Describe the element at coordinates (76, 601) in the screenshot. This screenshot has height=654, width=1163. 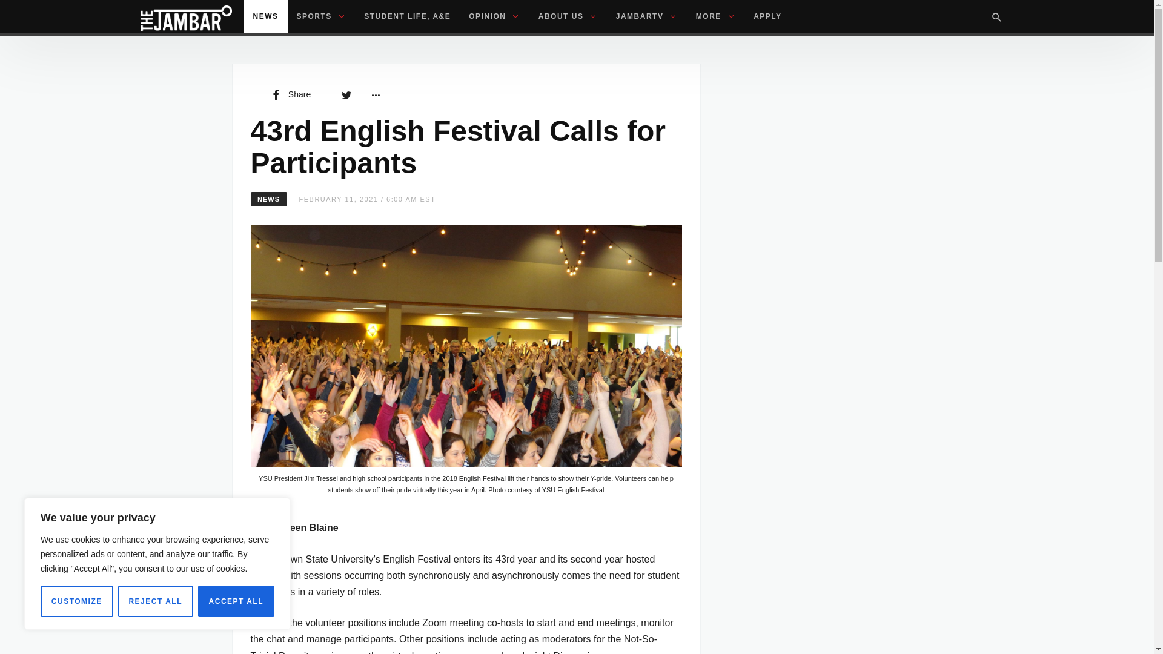
I see `CUSTOMIZE` at that location.